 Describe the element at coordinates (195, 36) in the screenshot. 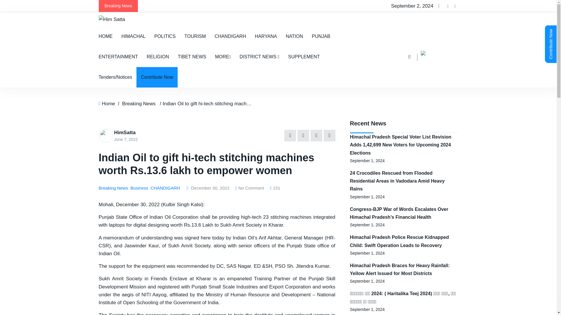

I see `TOURISM` at that location.